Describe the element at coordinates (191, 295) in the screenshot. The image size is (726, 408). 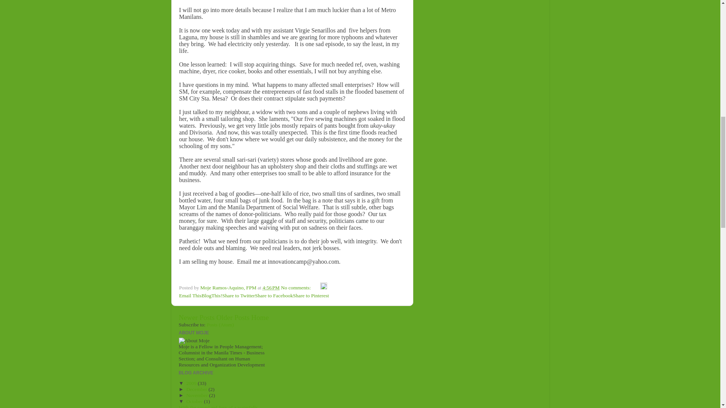
I see `Email This` at that location.